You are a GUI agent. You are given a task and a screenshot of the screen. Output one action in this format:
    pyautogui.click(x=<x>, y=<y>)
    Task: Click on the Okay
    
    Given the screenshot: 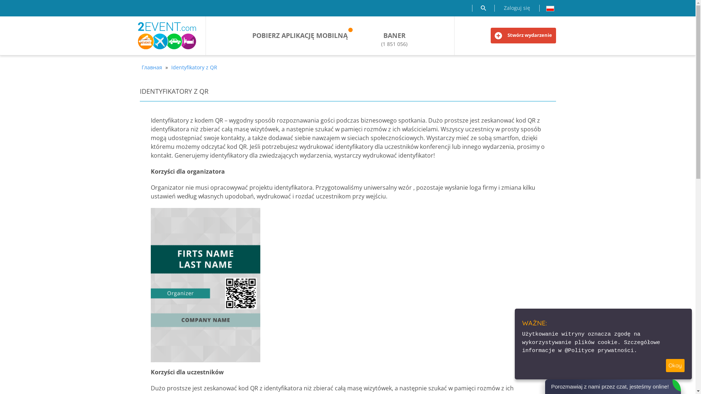 What is the action you would take?
    pyautogui.click(x=675, y=366)
    